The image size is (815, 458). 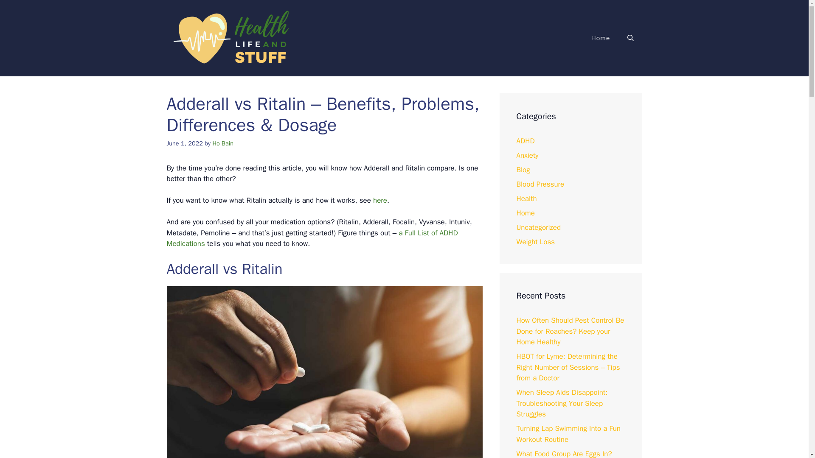 What do you see at coordinates (222, 143) in the screenshot?
I see `View all posts by Ho Bain` at bounding box center [222, 143].